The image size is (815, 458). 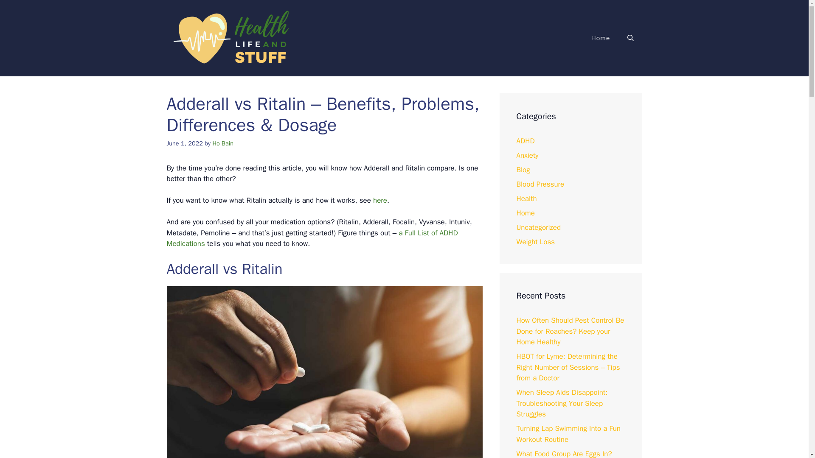 What do you see at coordinates (222, 143) in the screenshot?
I see `View all posts by Ho Bain` at bounding box center [222, 143].